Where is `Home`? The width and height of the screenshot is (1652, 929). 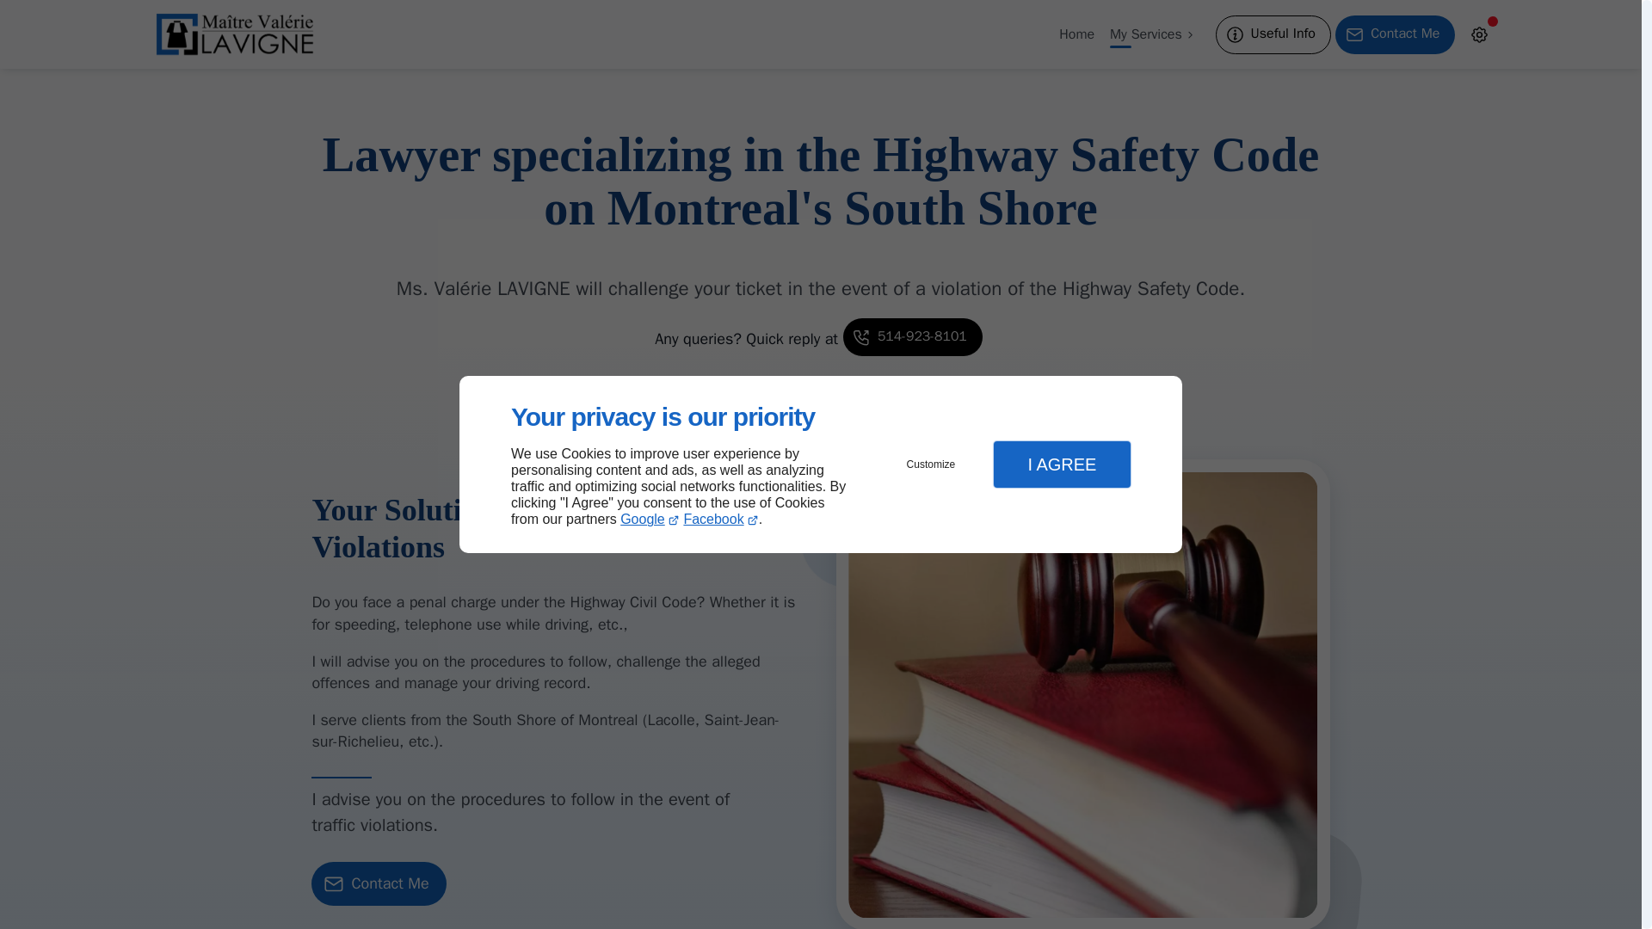 Home is located at coordinates (1076, 34).